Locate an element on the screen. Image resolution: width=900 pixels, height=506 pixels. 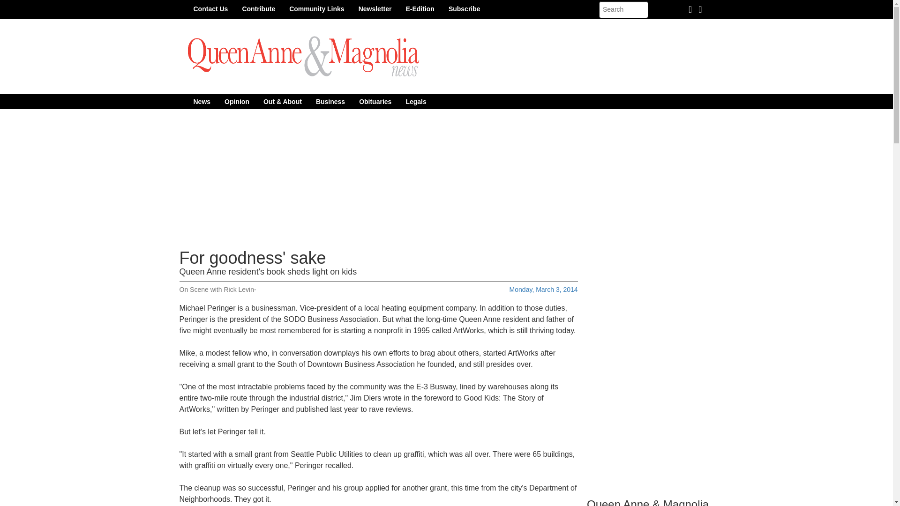
News is located at coordinates (202, 101).